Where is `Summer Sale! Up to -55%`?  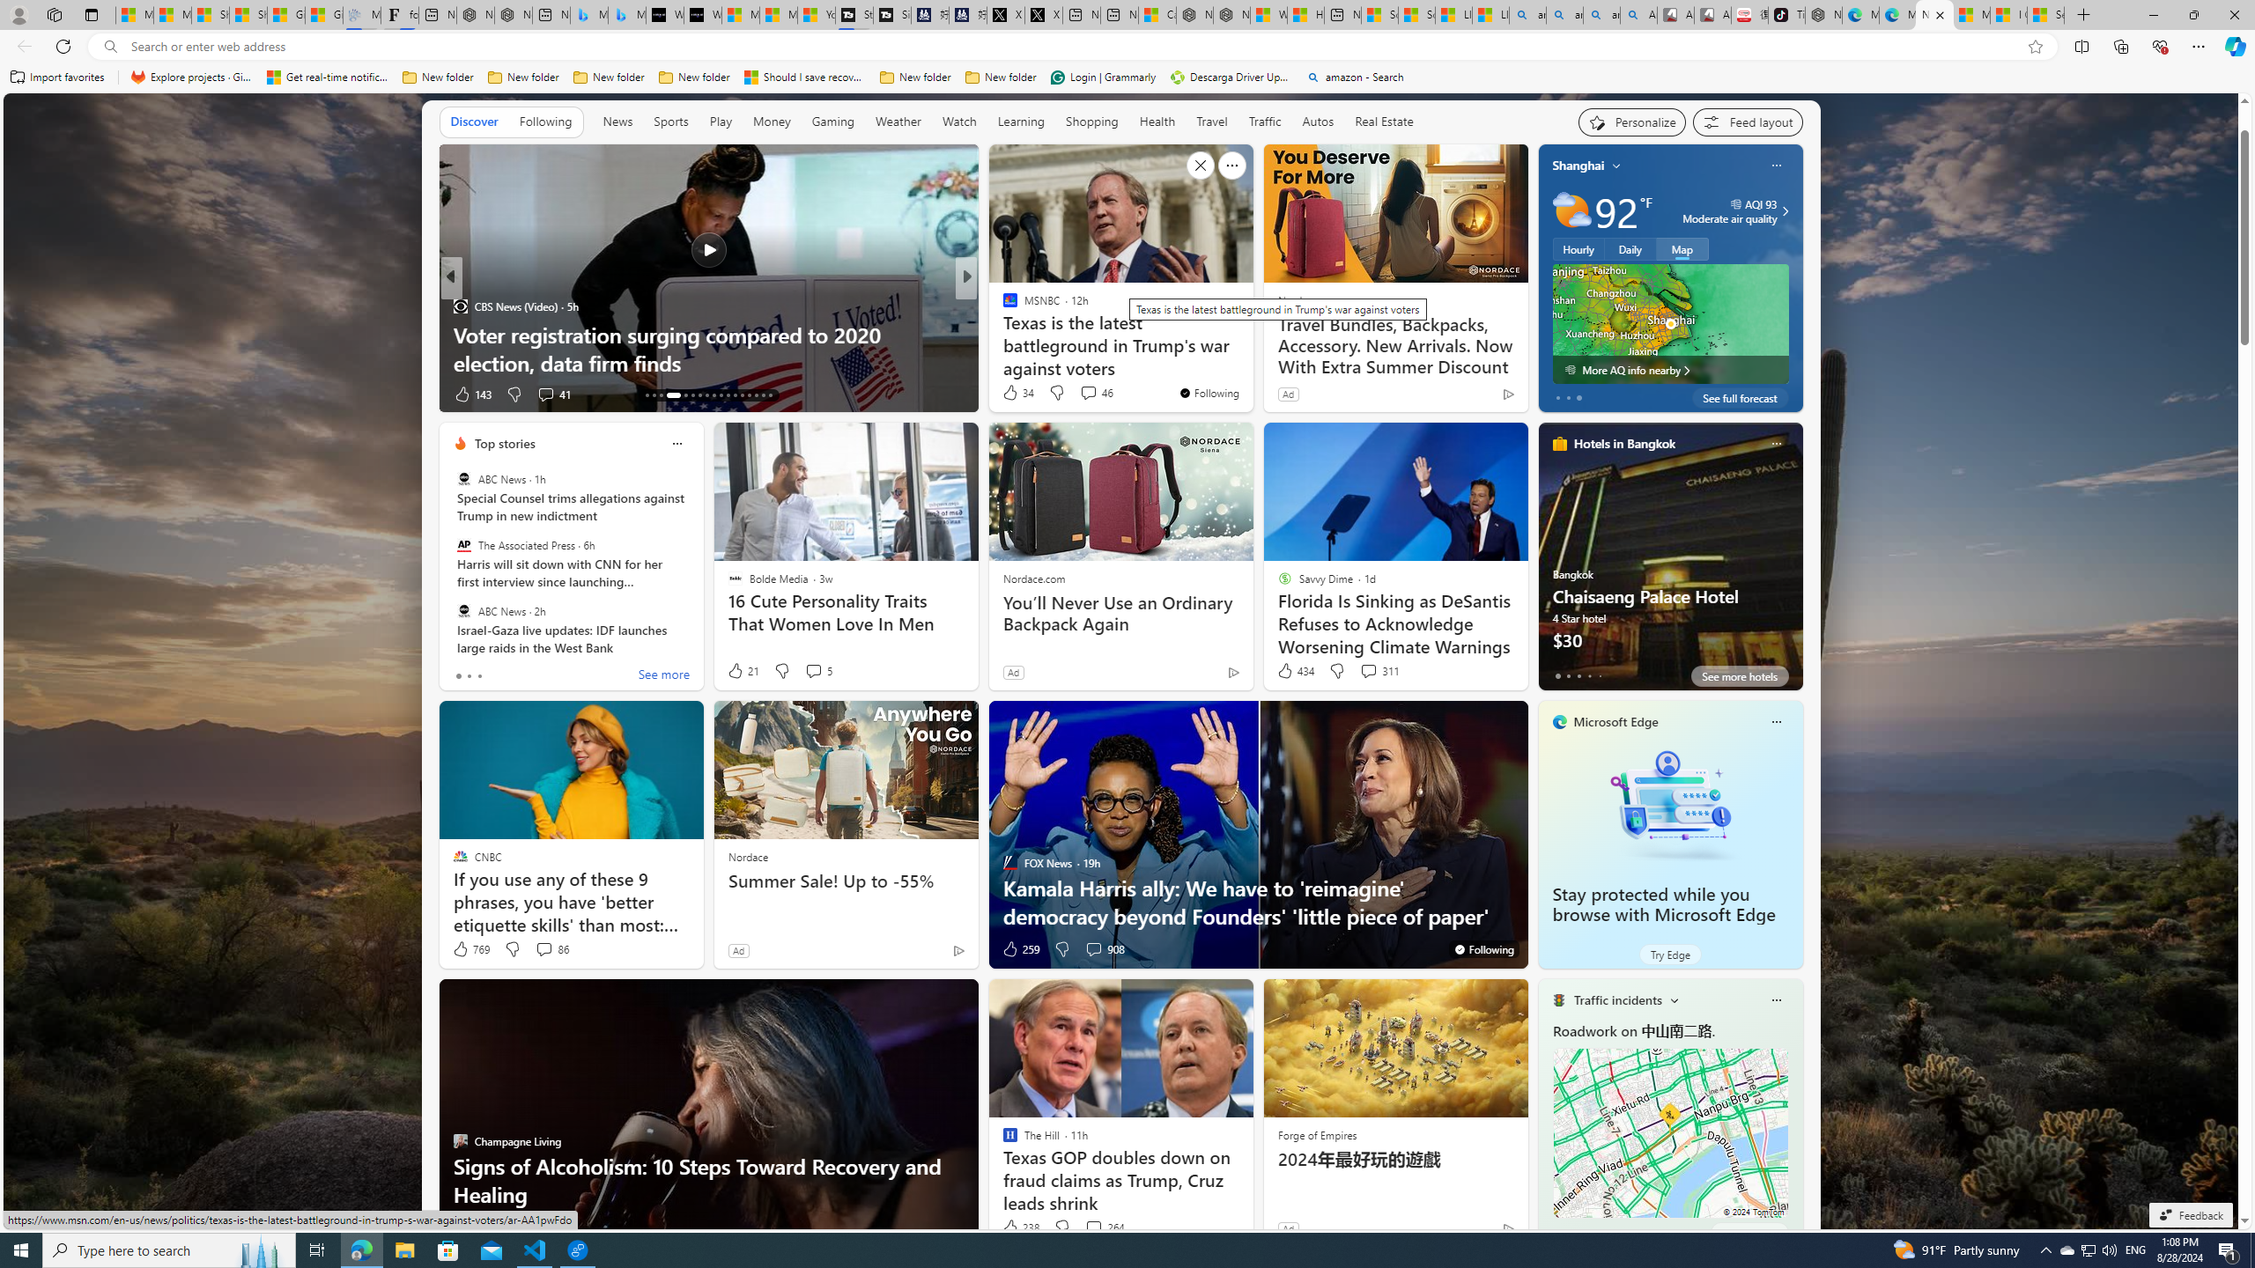
Summer Sale! Up to -55% is located at coordinates (846, 881).